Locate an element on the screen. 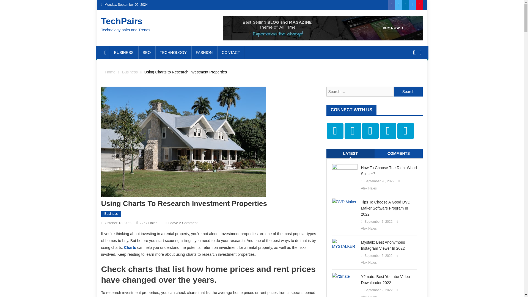 The height and width of the screenshot is (297, 528). SEO is located at coordinates (147, 52).